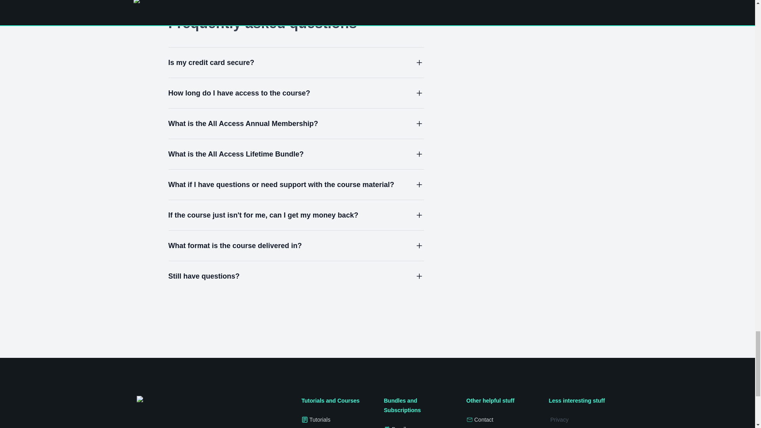  What do you see at coordinates (296, 245) in the screenshot?
I see `What format is the course delivered in?` at bounding box center [296, 245].